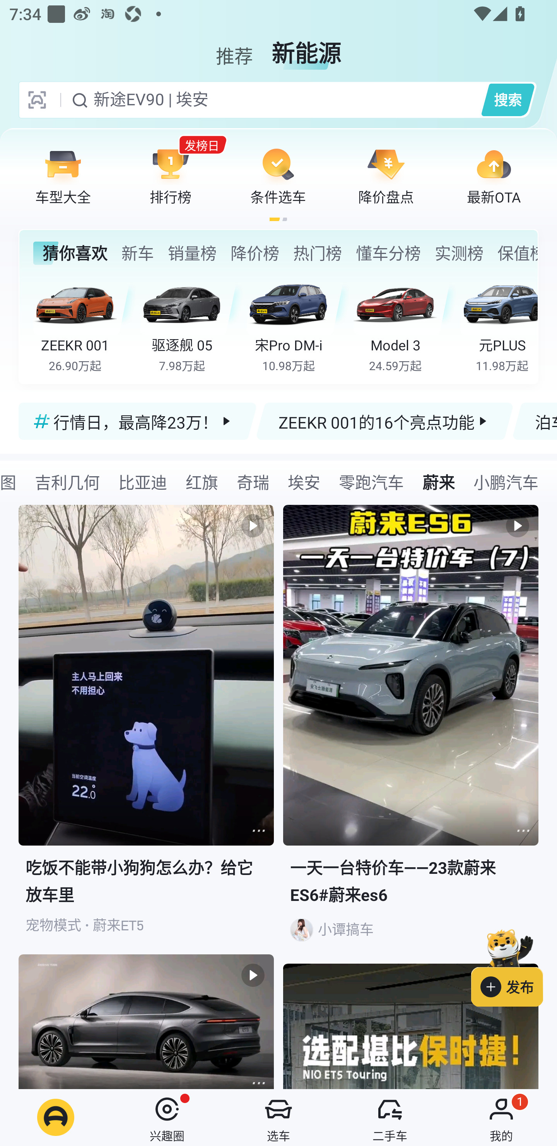 The image size is (557, 1146). What do you see at coordinates (143, 482) in the screenshot?
I see `比亚迪` at bounding box center [143, 482].